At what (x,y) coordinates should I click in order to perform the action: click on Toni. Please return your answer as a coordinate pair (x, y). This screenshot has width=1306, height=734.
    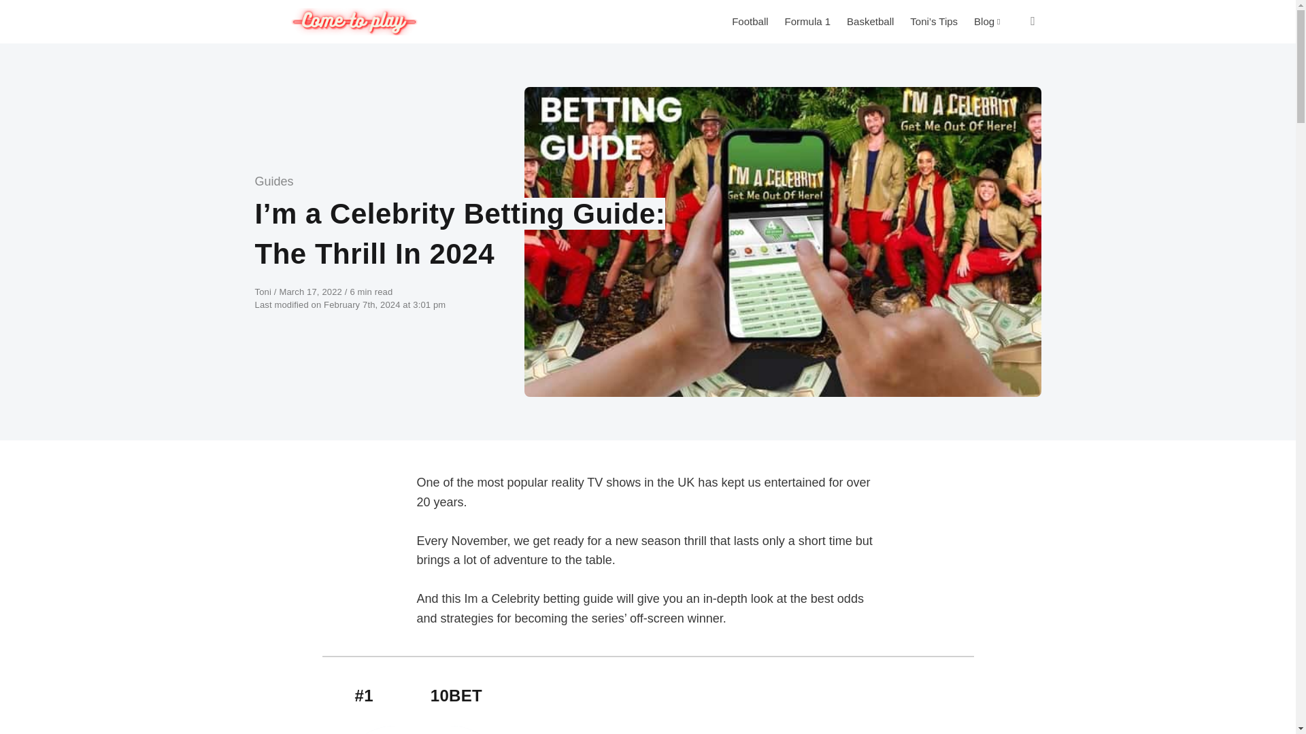
    Looking at the image, I should click on (264, 292).